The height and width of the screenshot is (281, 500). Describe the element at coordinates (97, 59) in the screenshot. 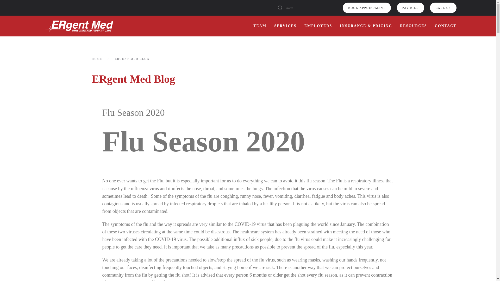

I see `HOME` at that location.